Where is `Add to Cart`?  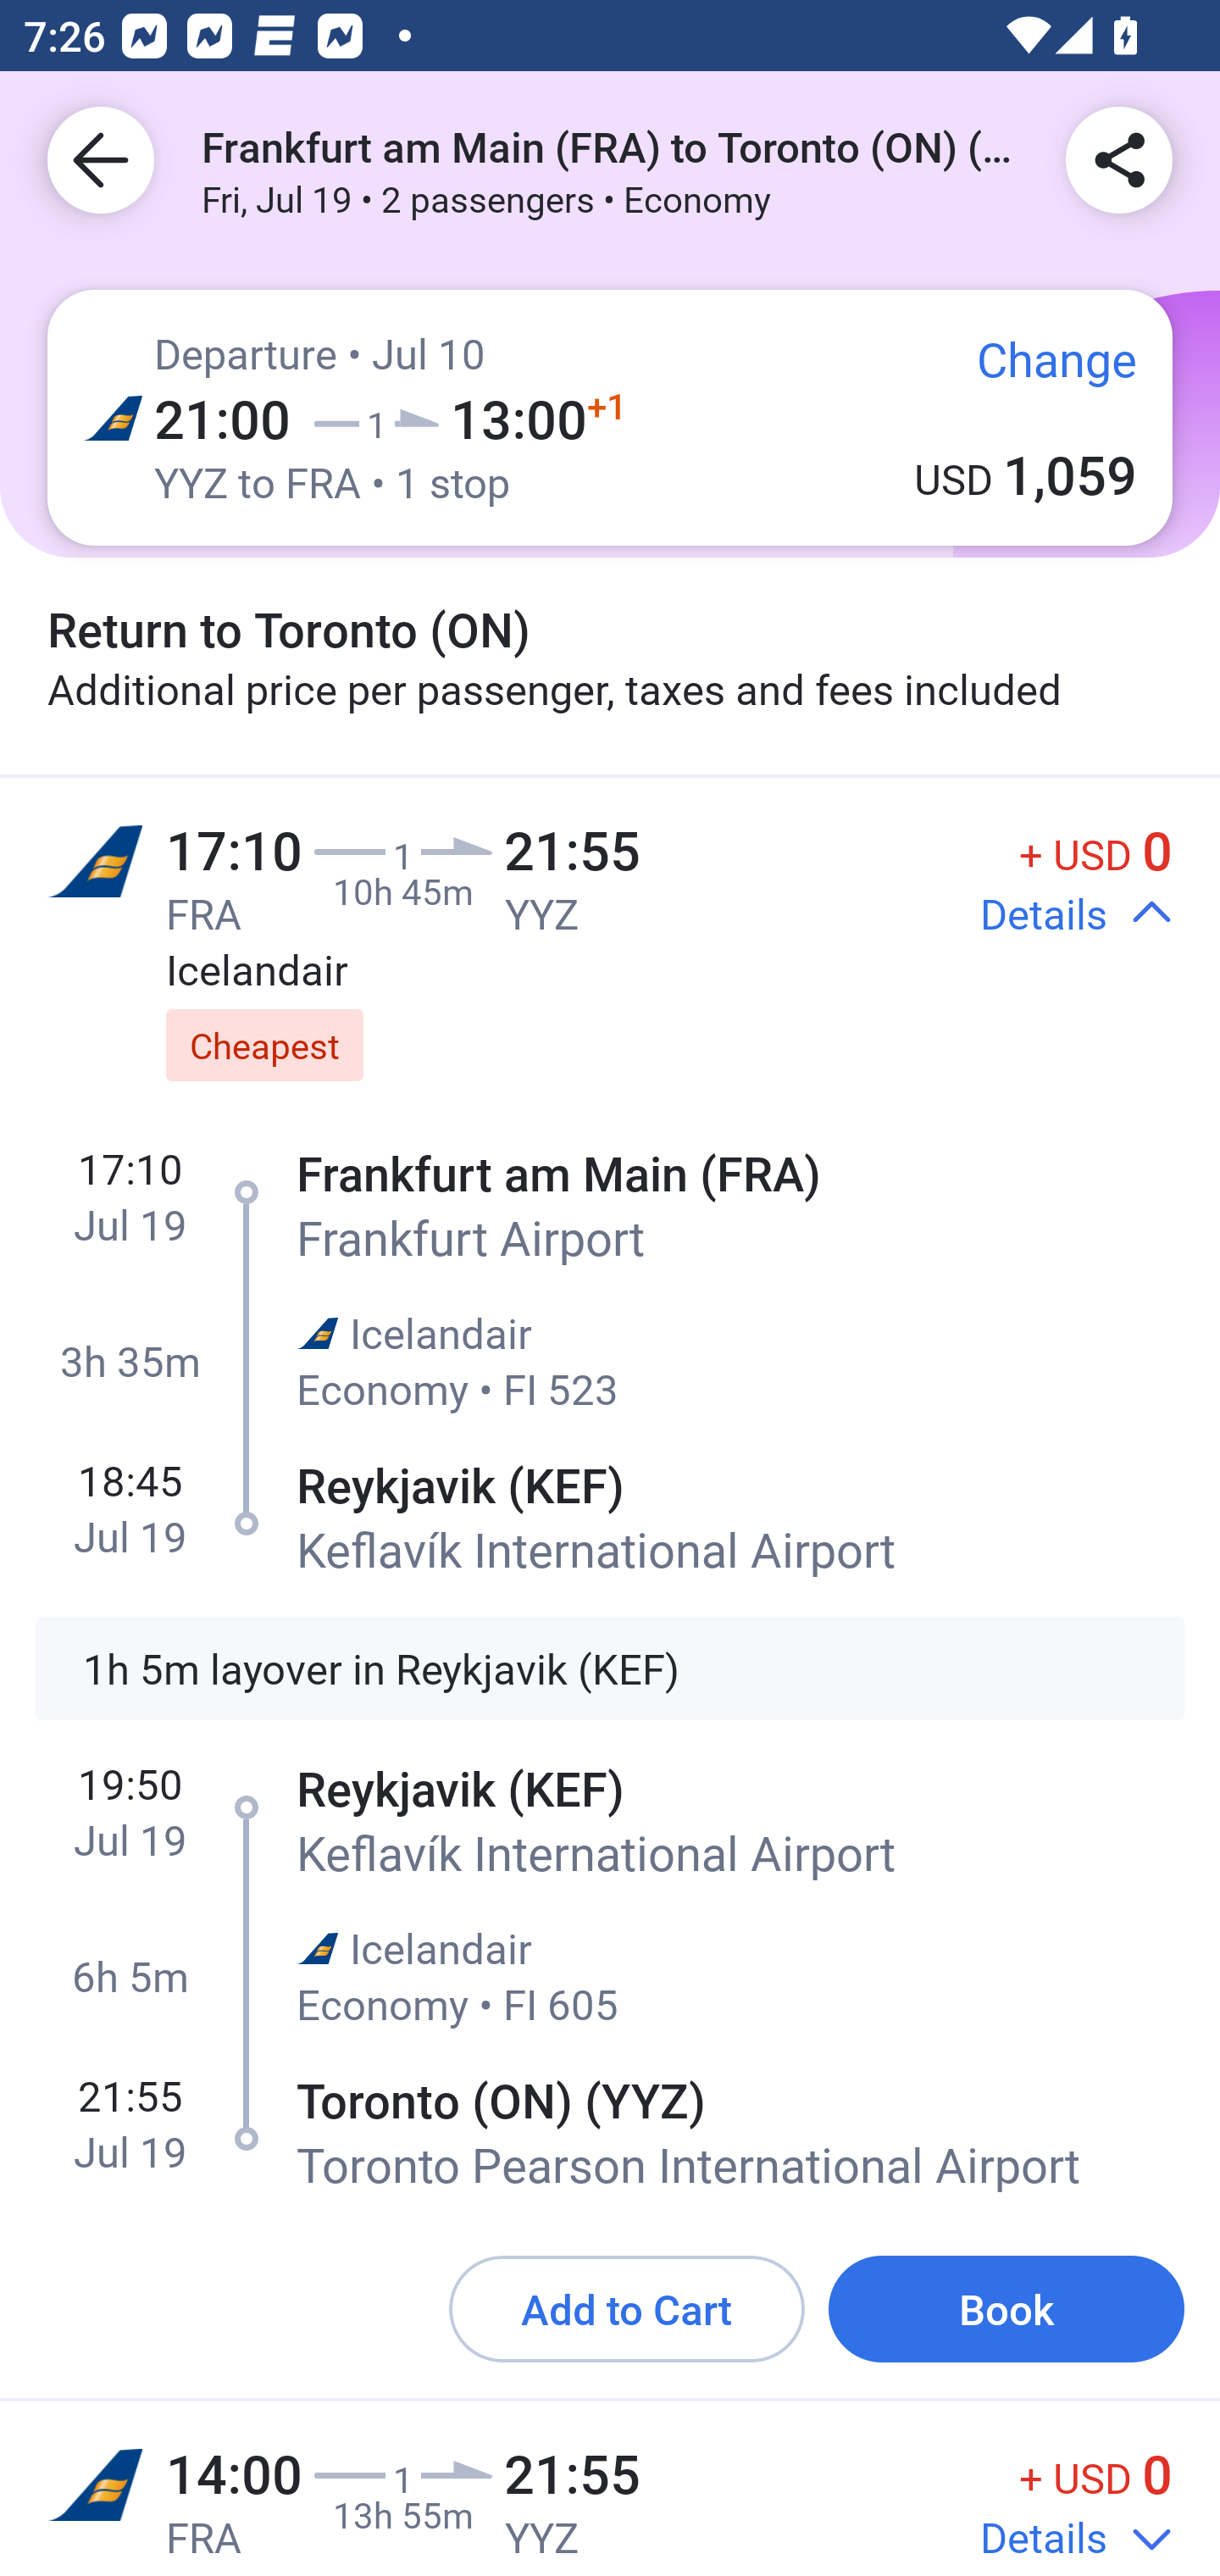 Add to Cart is located at coordinates (627, 2308).